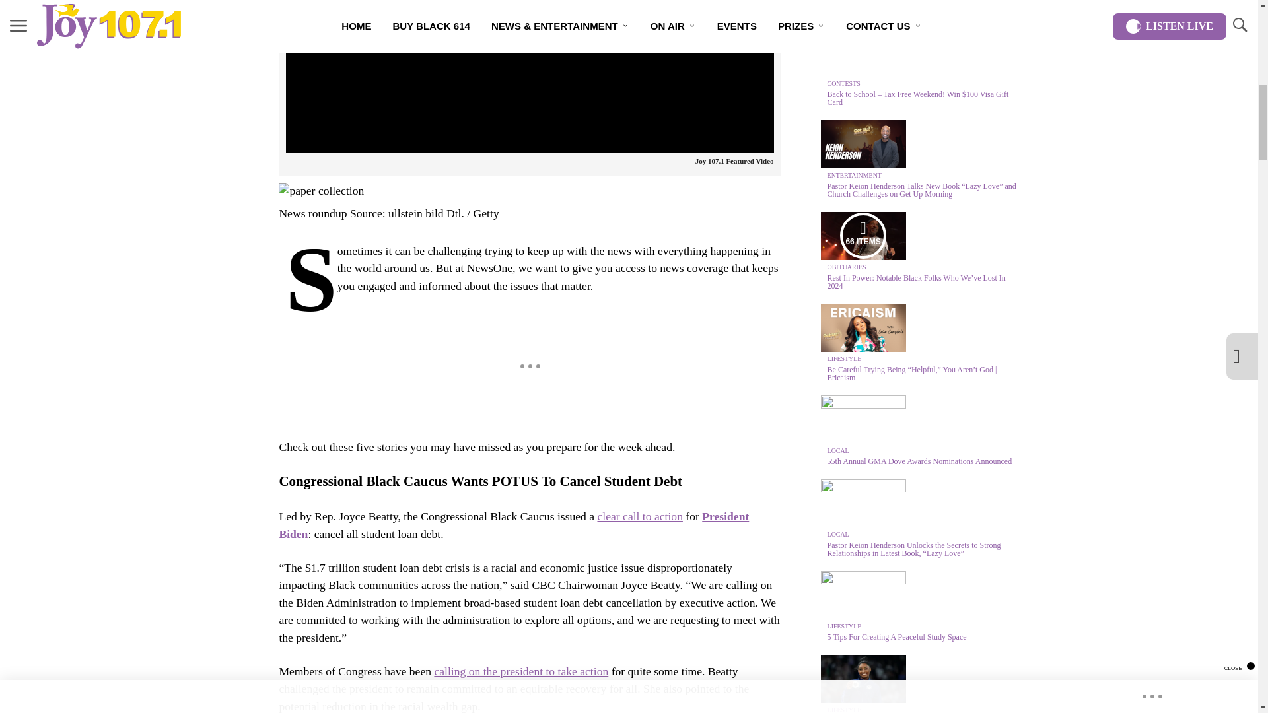  I want to click on calling on the president to take action, so click(520, 671).